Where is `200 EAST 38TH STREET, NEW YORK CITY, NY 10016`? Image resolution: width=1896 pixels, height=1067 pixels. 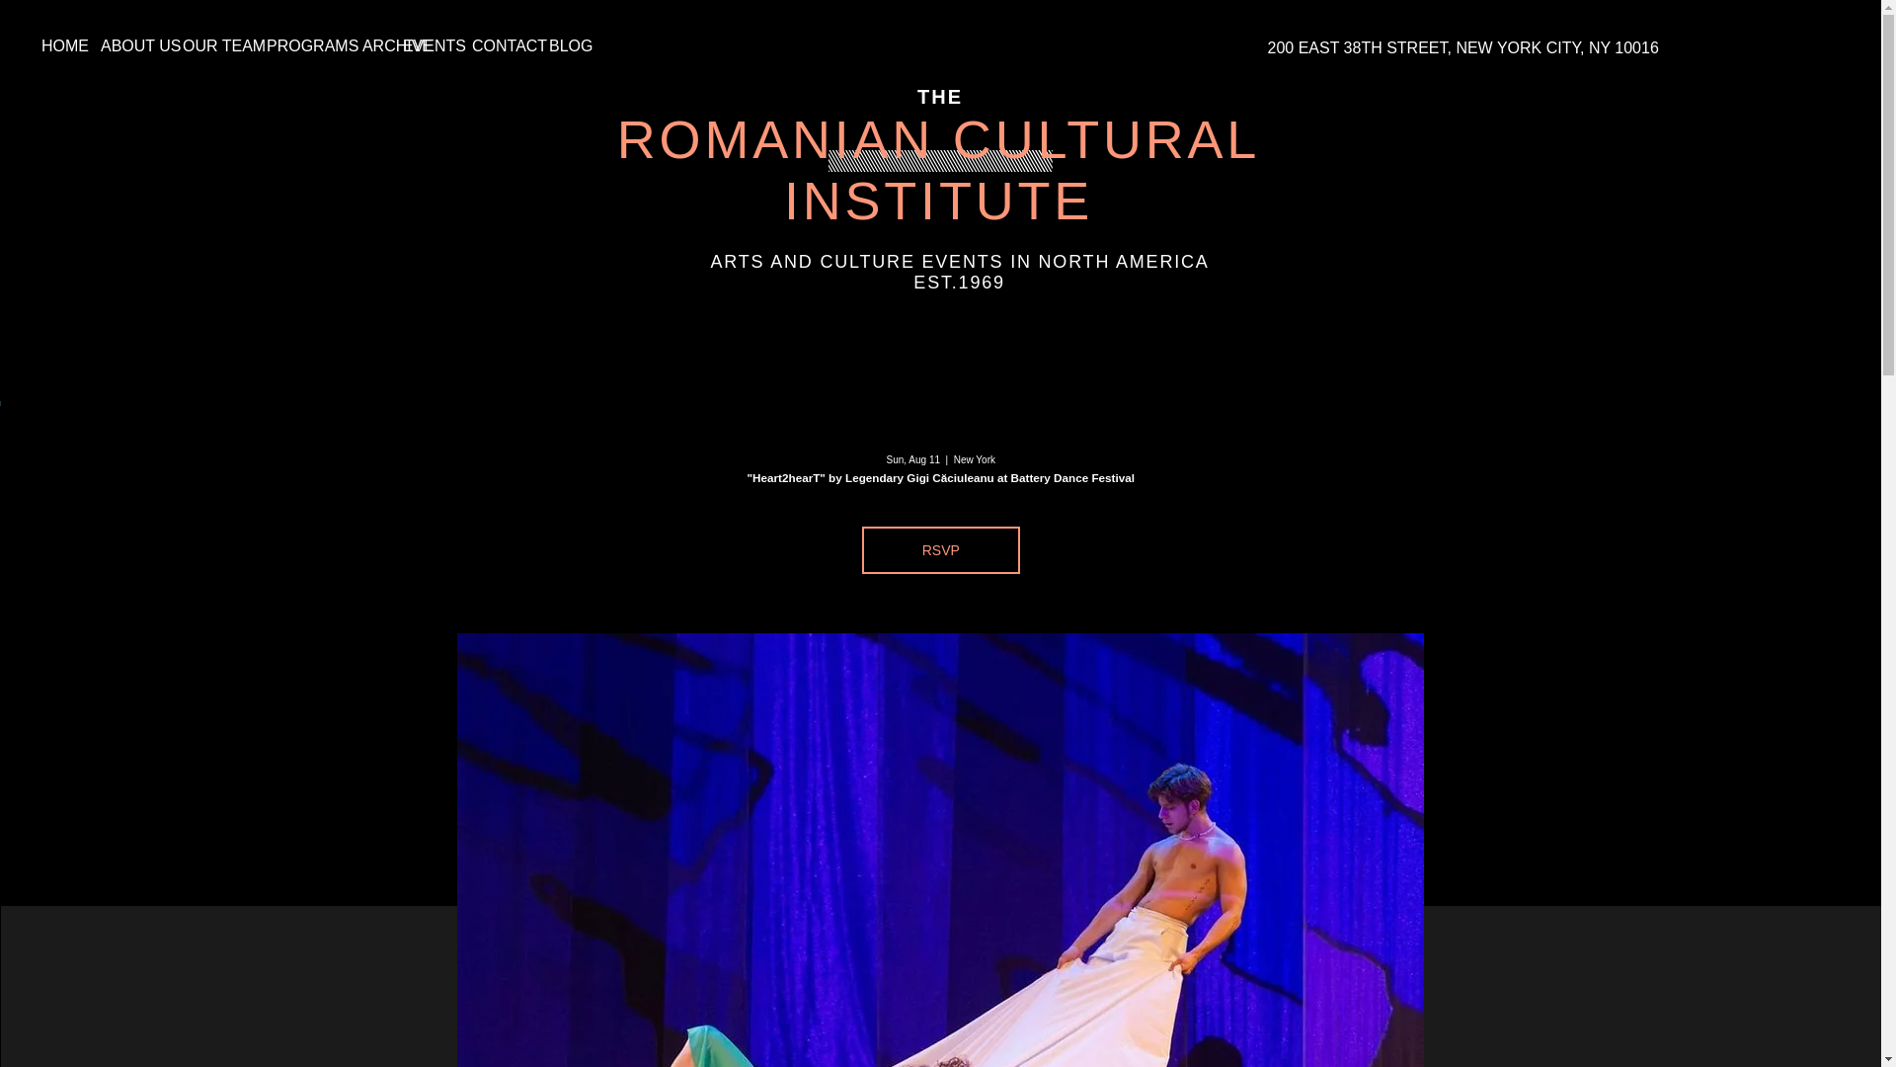 200 EAST 38TH STREET, NEW YORK CITY, NY 10016 is located at coordinates (1461, 47).